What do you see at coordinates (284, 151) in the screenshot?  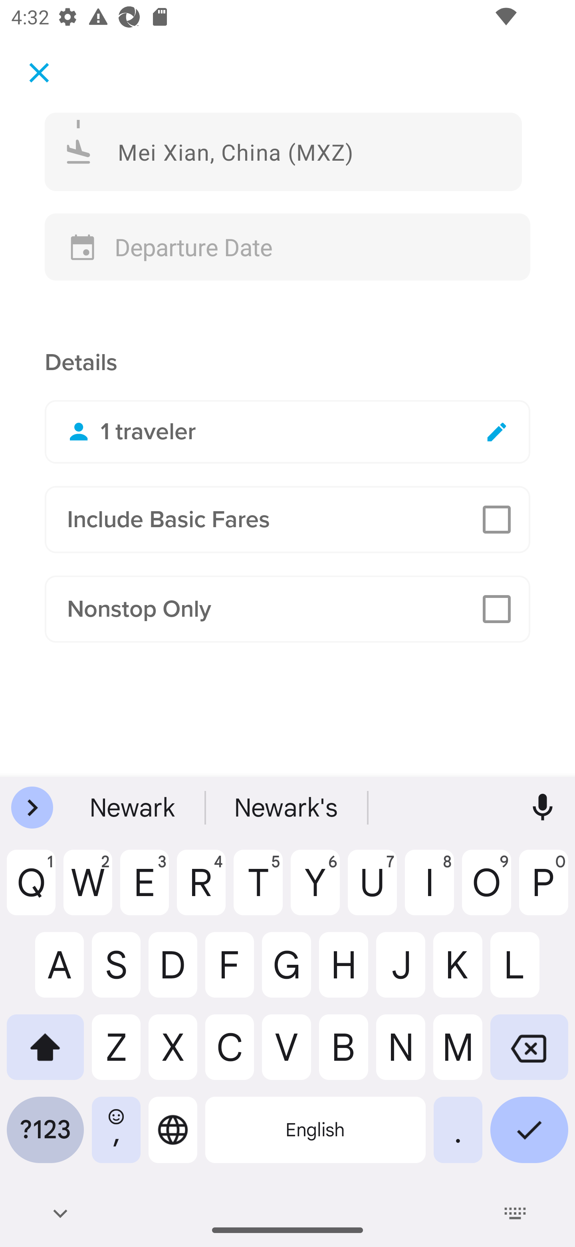 I see `Mei Xian, China (MXZ)` at bounding box center [284, 151].